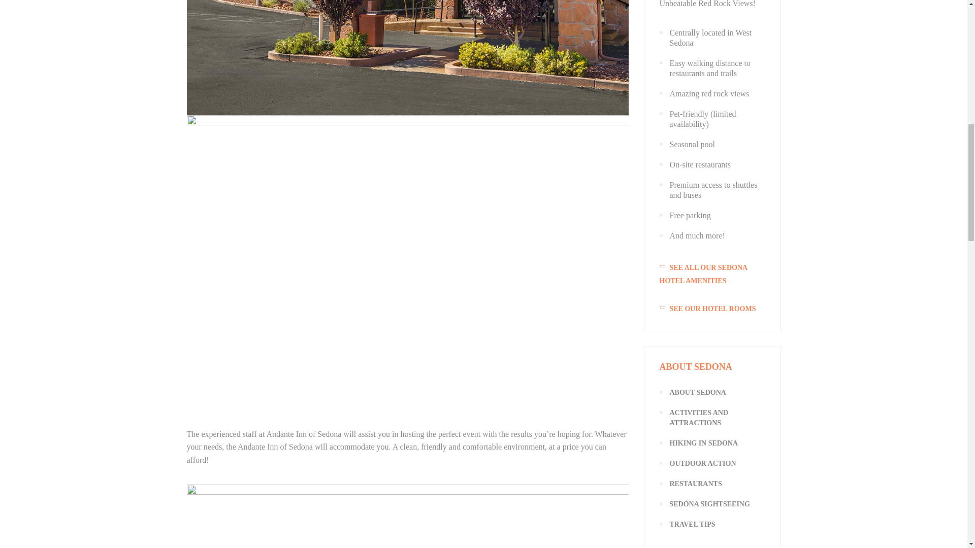  I want to click on ABOUT SEDONA, so click(697, 392).